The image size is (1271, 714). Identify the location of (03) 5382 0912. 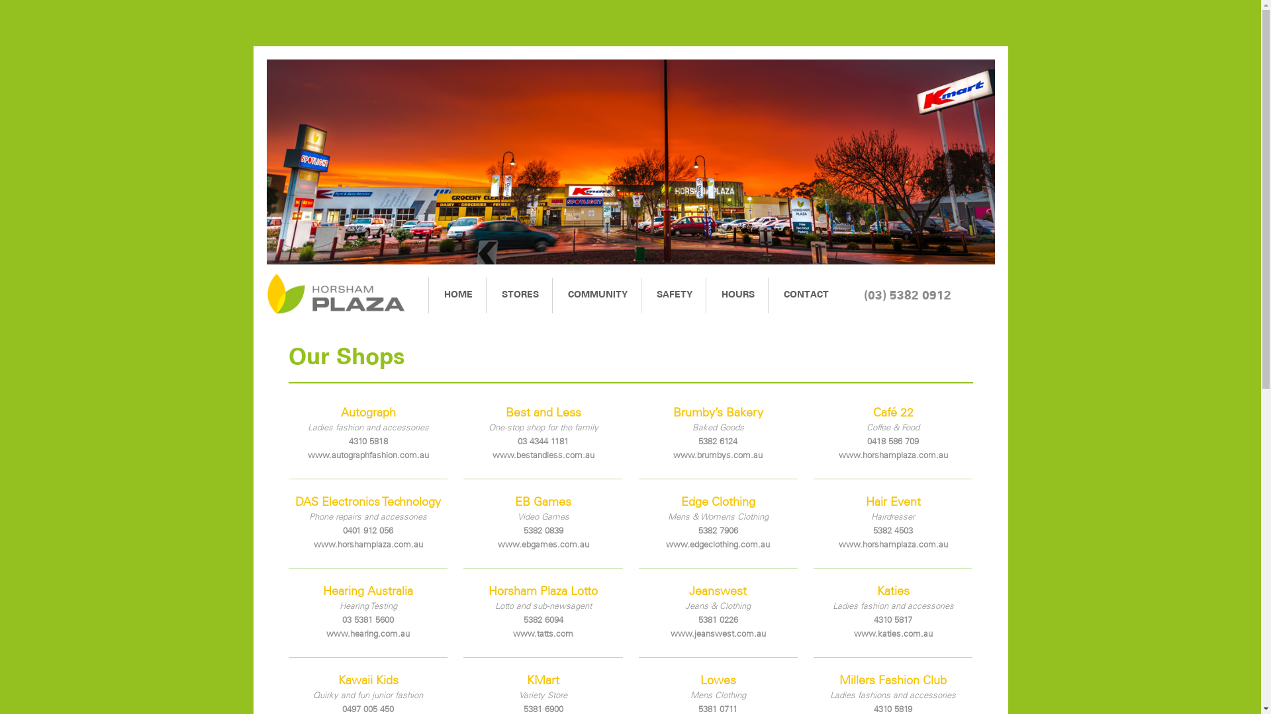
(929, 296).